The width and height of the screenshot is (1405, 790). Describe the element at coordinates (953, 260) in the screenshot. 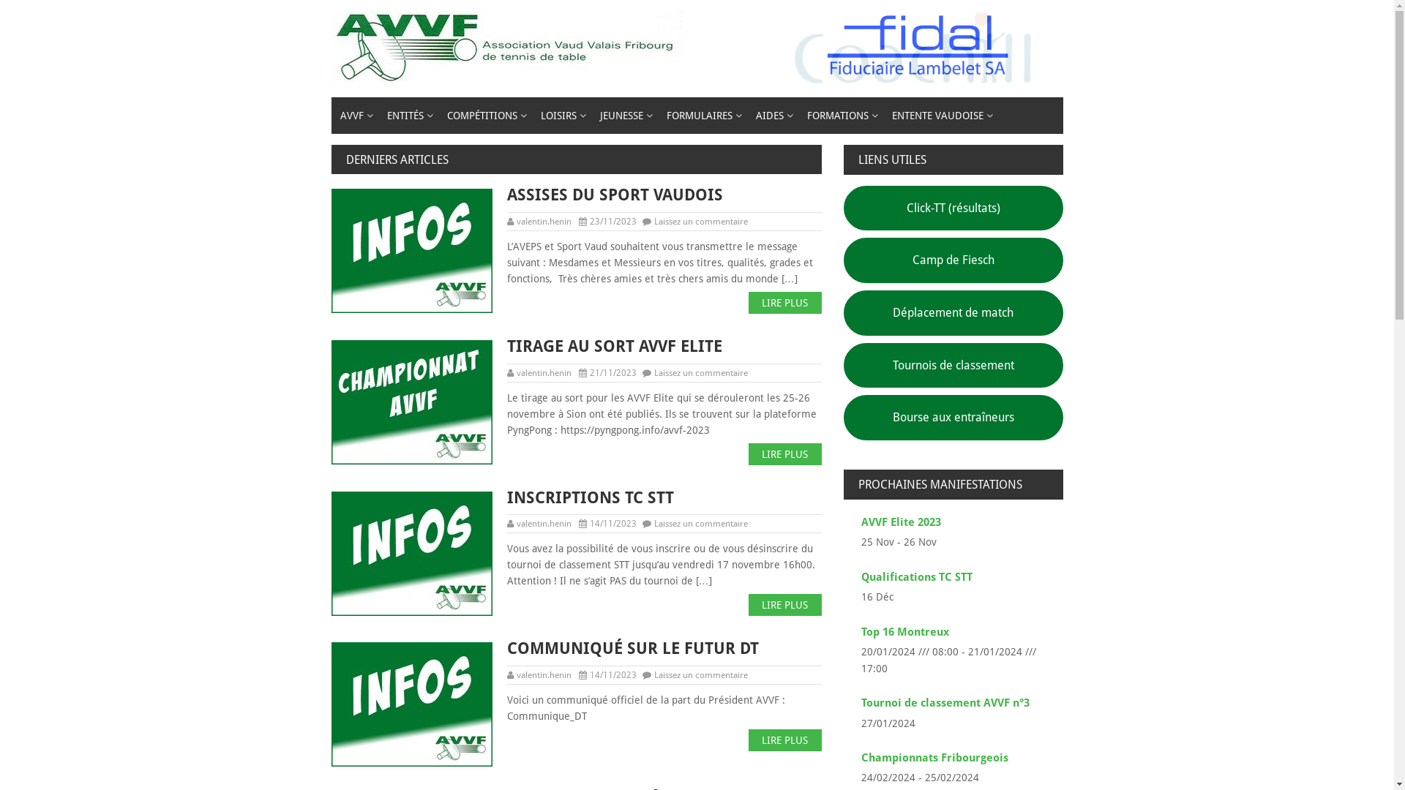

I see `Camp de Fiesch` at that location.